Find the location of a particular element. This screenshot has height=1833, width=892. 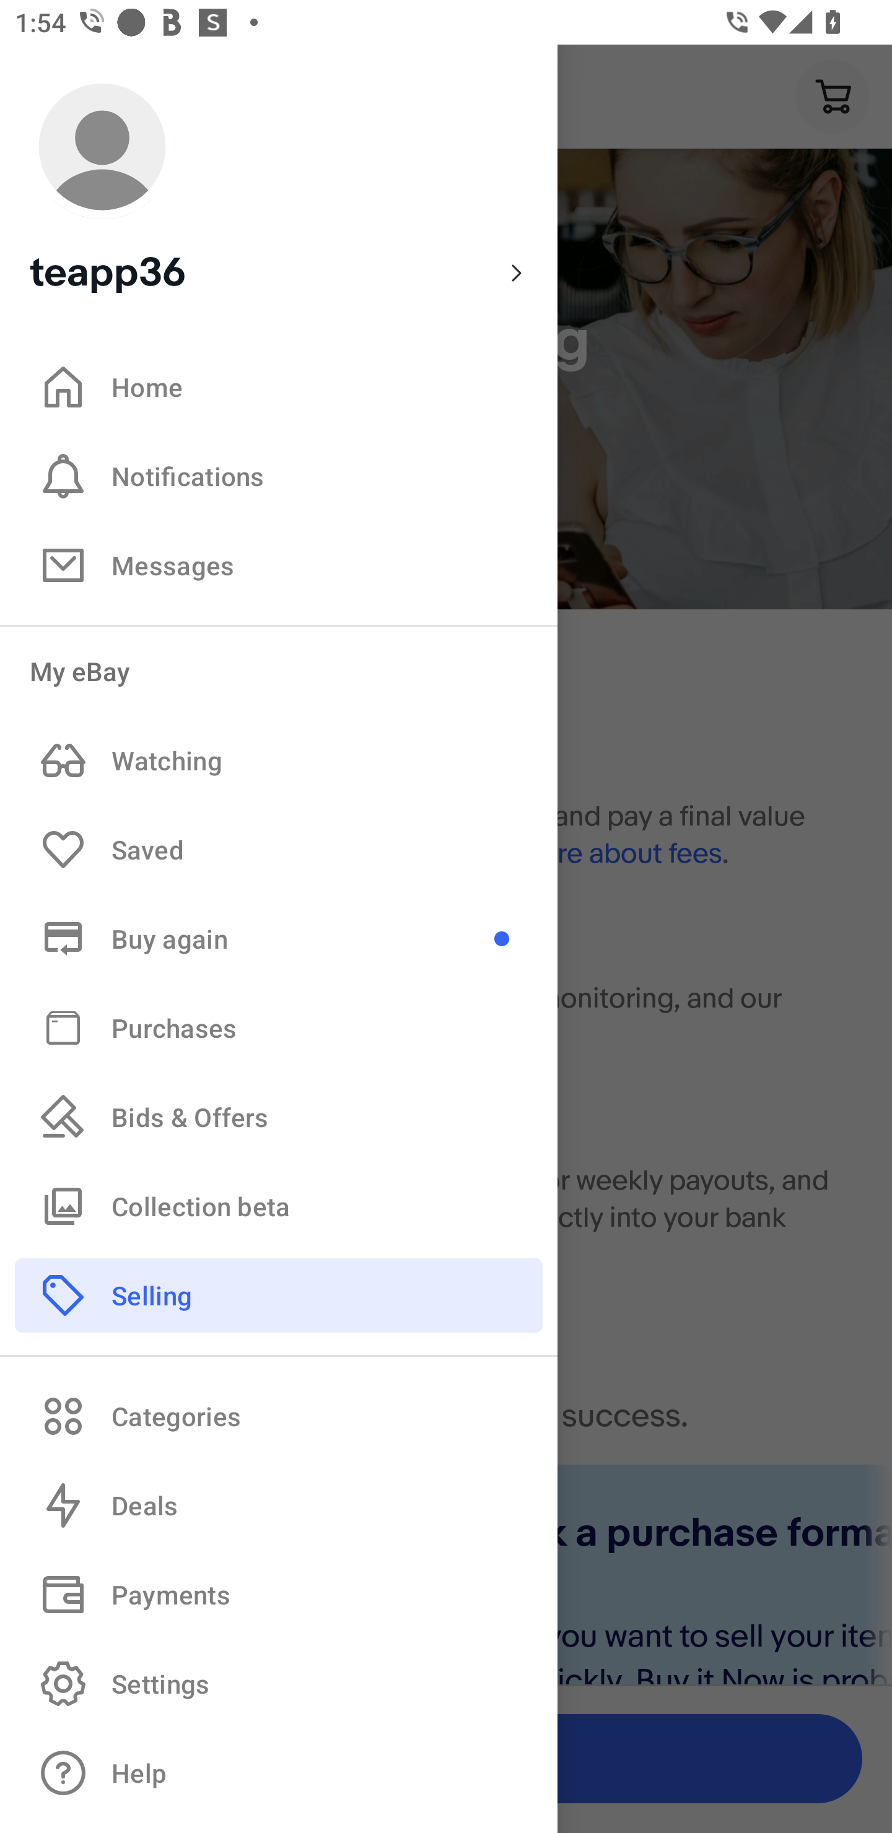

Notifications is located at coordinates (279, 476).